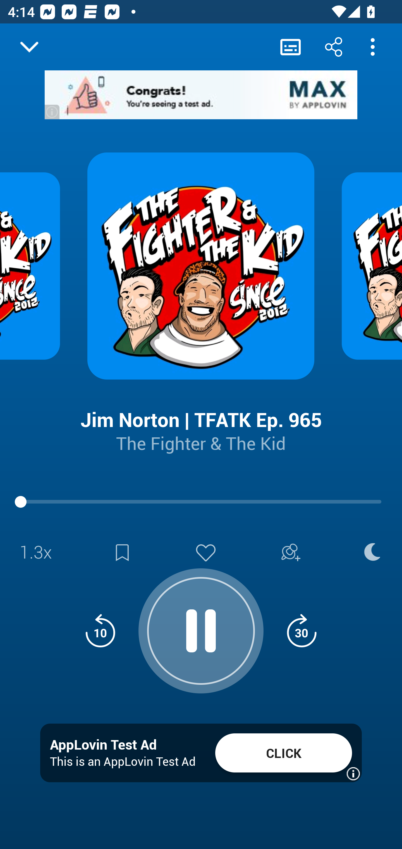  What do you see at coordinates (201, 443) in the screenshot?
I see `The Fighter & The Kid` at bounding box center [201, 443].